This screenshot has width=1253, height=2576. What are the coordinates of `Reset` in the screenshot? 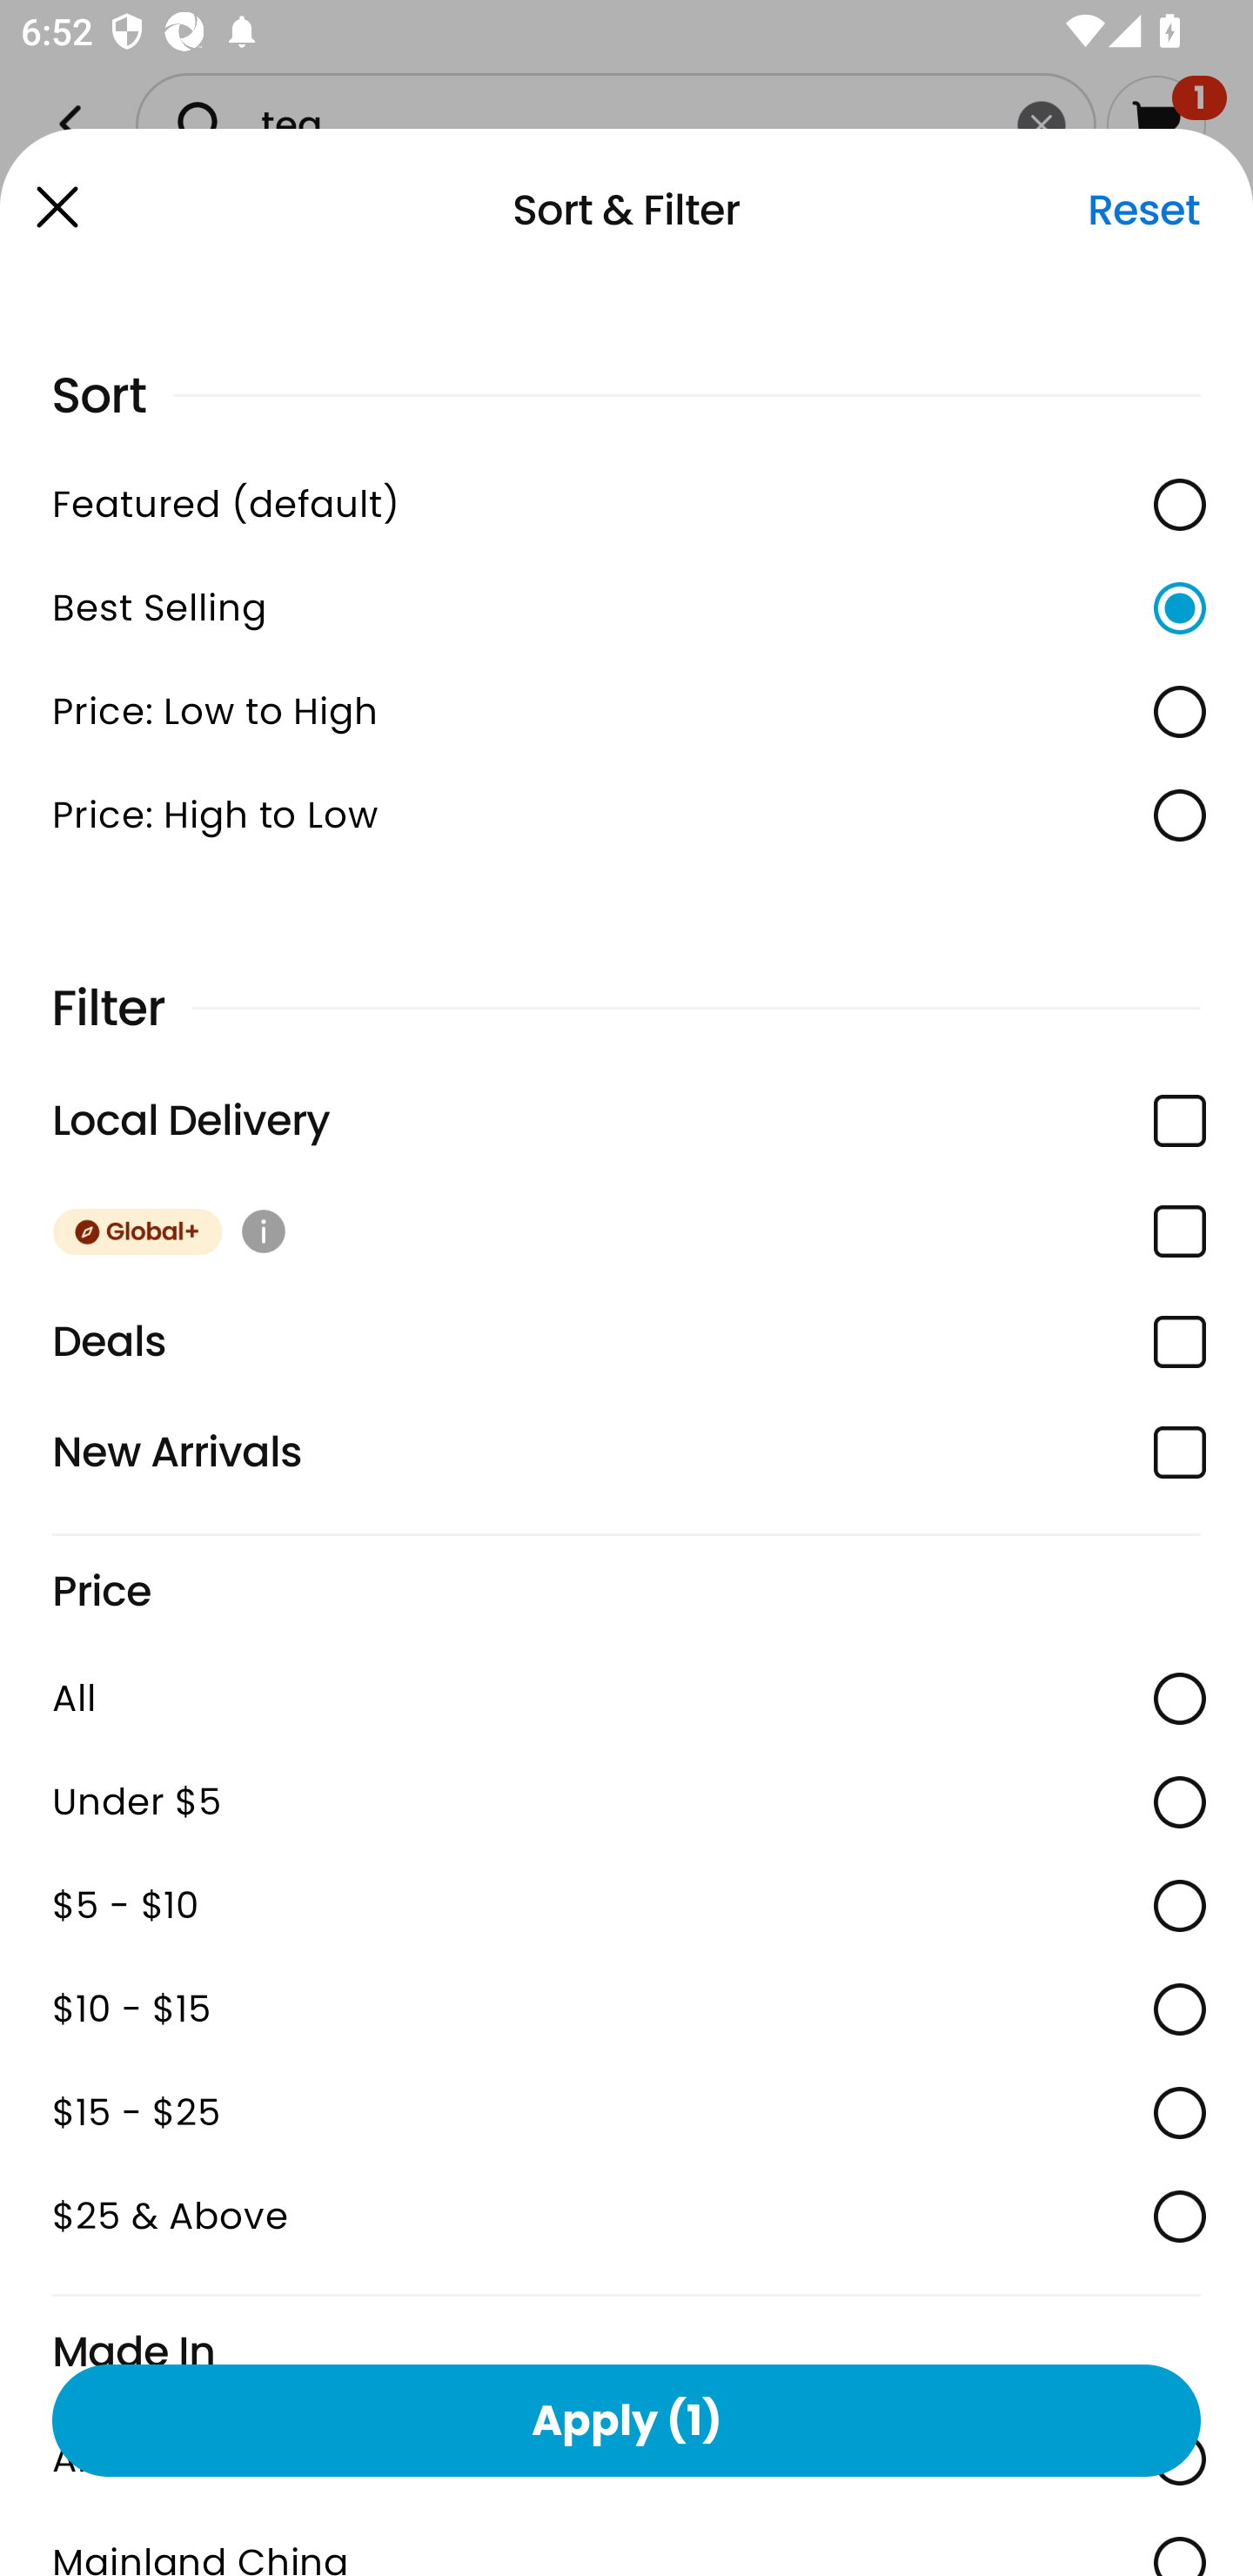 It's located at (1143, 210).